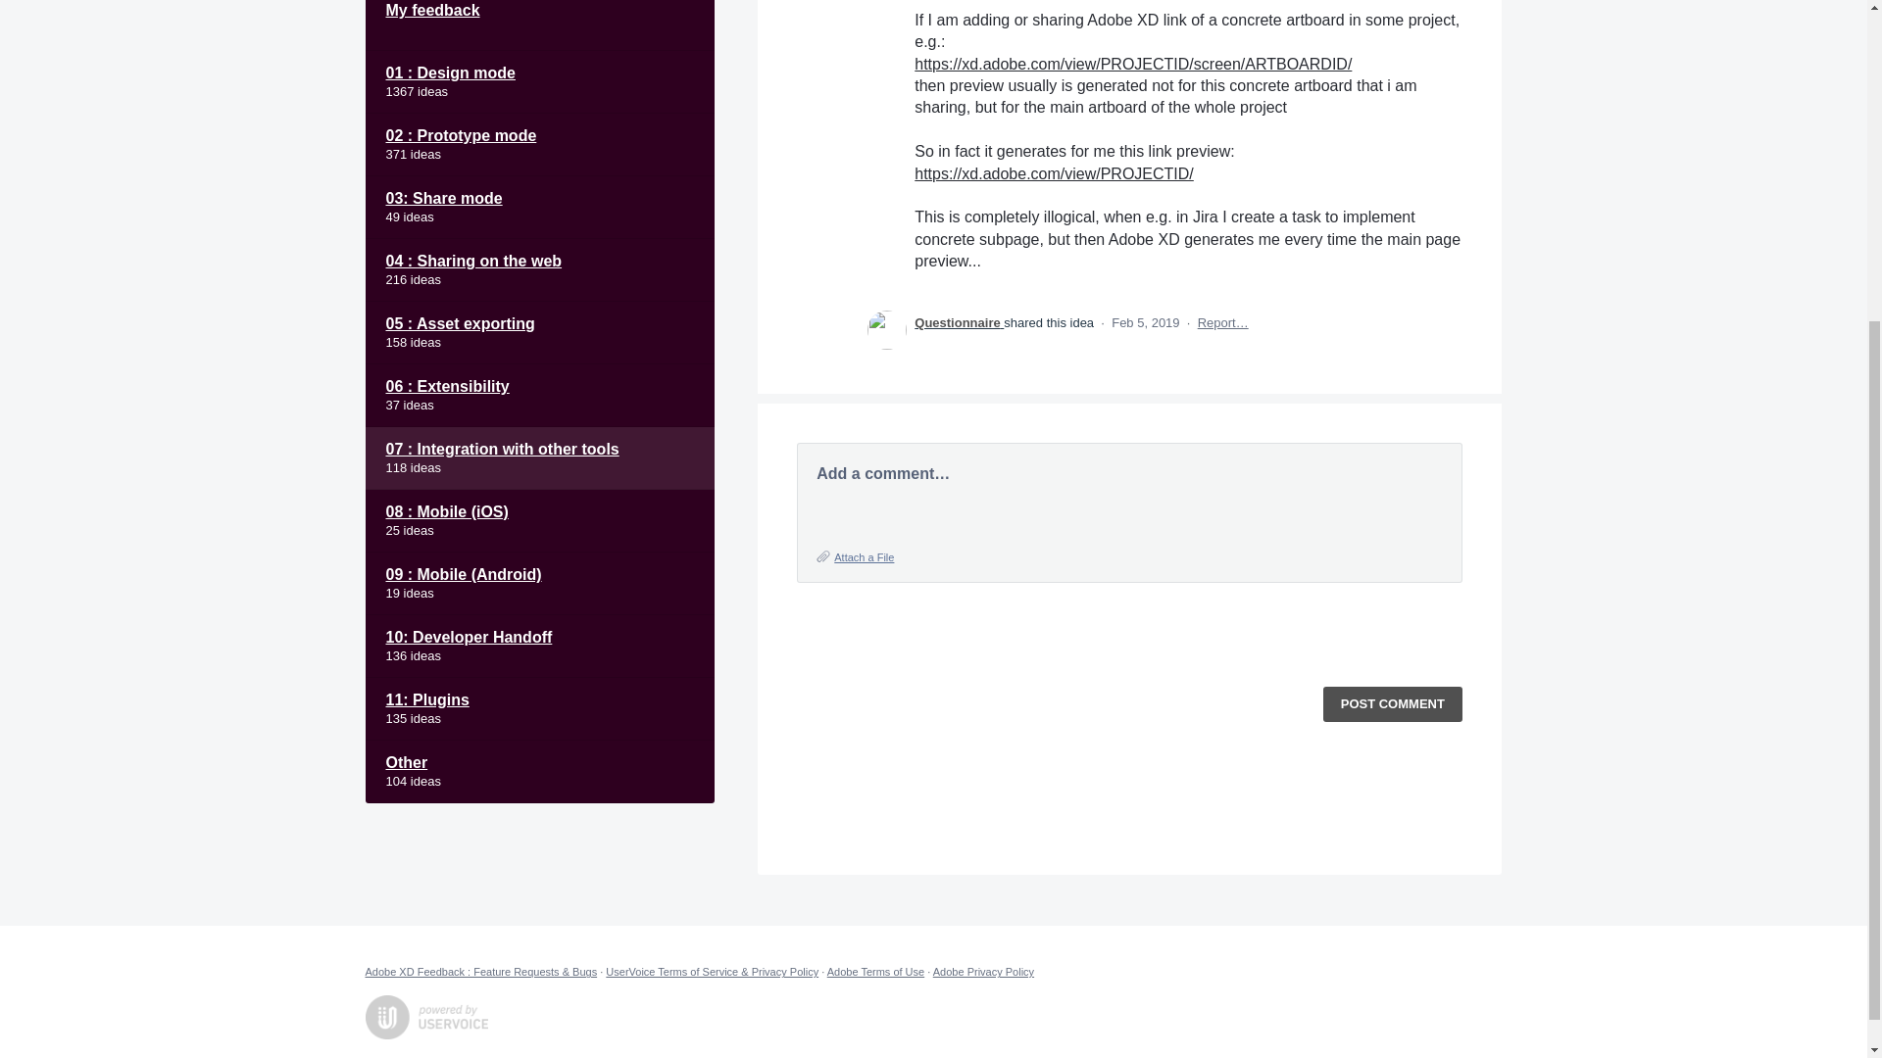  Describe the element at coordinates (539, 81) in the screenshot. I see `01 : Design mode` at that location.